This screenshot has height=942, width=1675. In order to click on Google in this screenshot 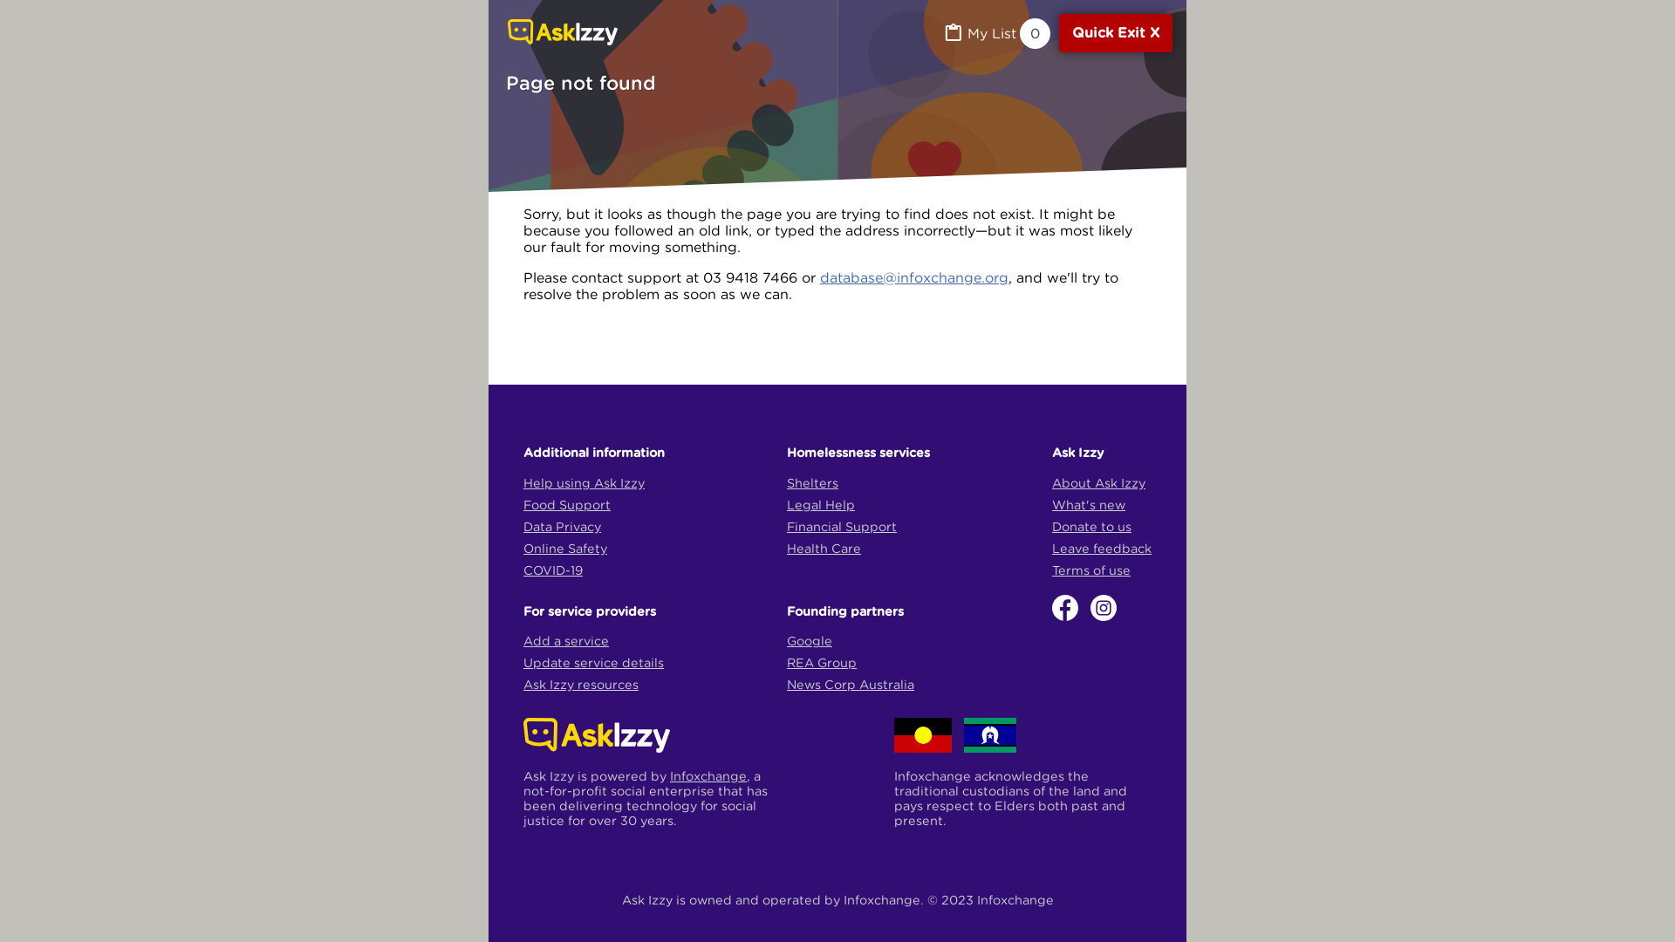, I will do `click(810, 640)`.